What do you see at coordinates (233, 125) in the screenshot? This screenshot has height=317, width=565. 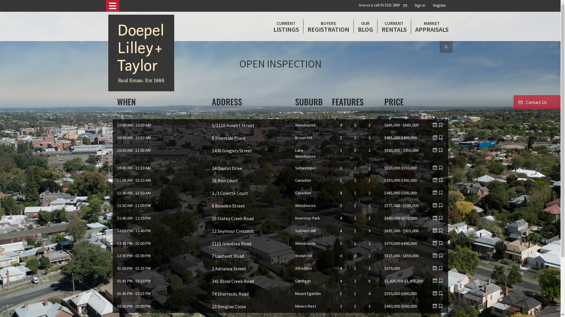 I see `1/1116 Howitt Street` at bounding box center [233, 125].